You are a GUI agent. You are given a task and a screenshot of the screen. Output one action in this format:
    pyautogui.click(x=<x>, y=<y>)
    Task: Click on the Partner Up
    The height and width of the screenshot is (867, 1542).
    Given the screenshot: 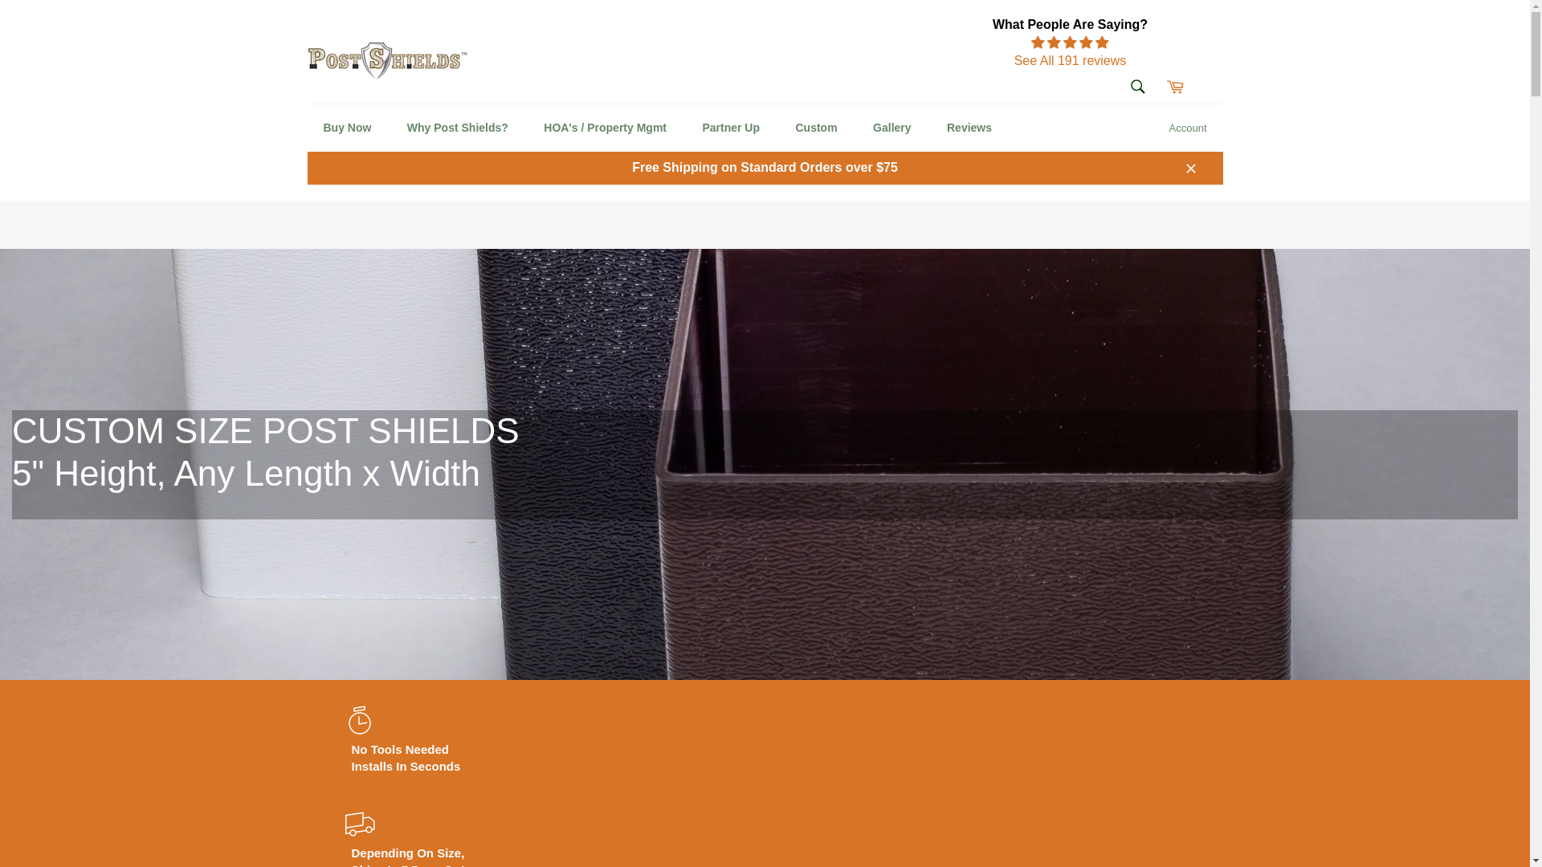 What is the action you would take?
    pyautogui.click(x=731, y=128)
    